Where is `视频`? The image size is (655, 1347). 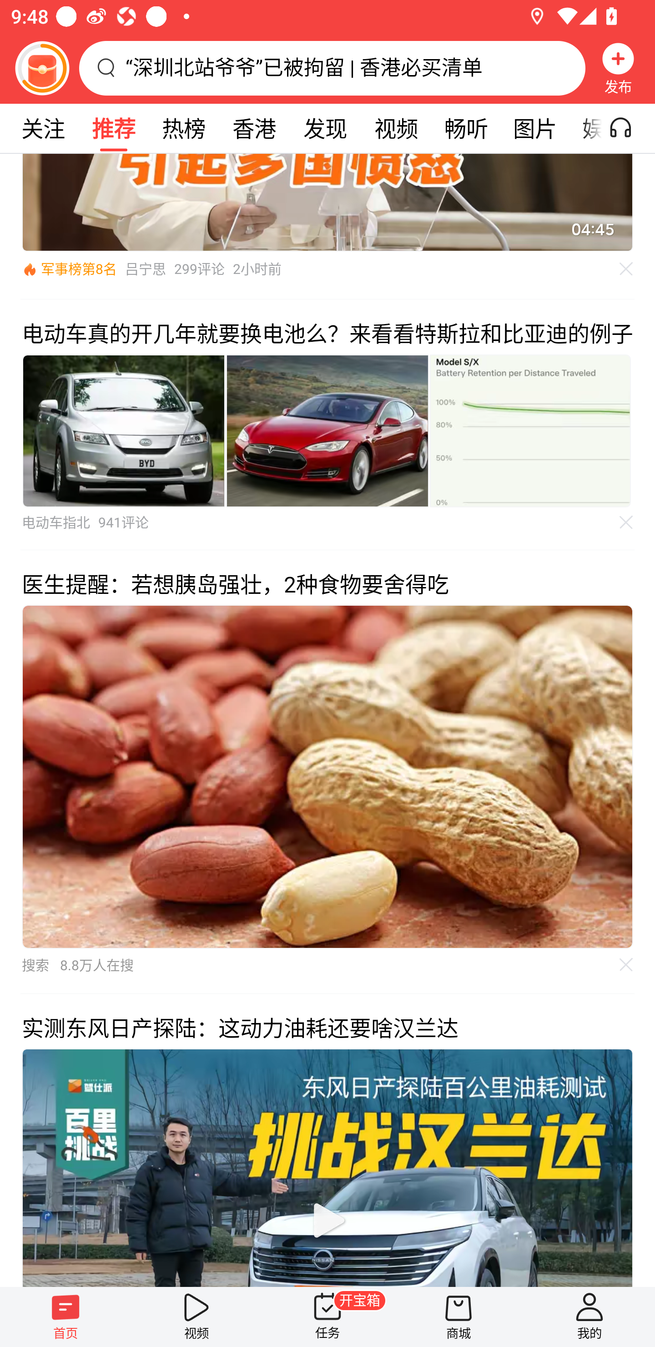 视频 is located at coordinates (196, 1317).